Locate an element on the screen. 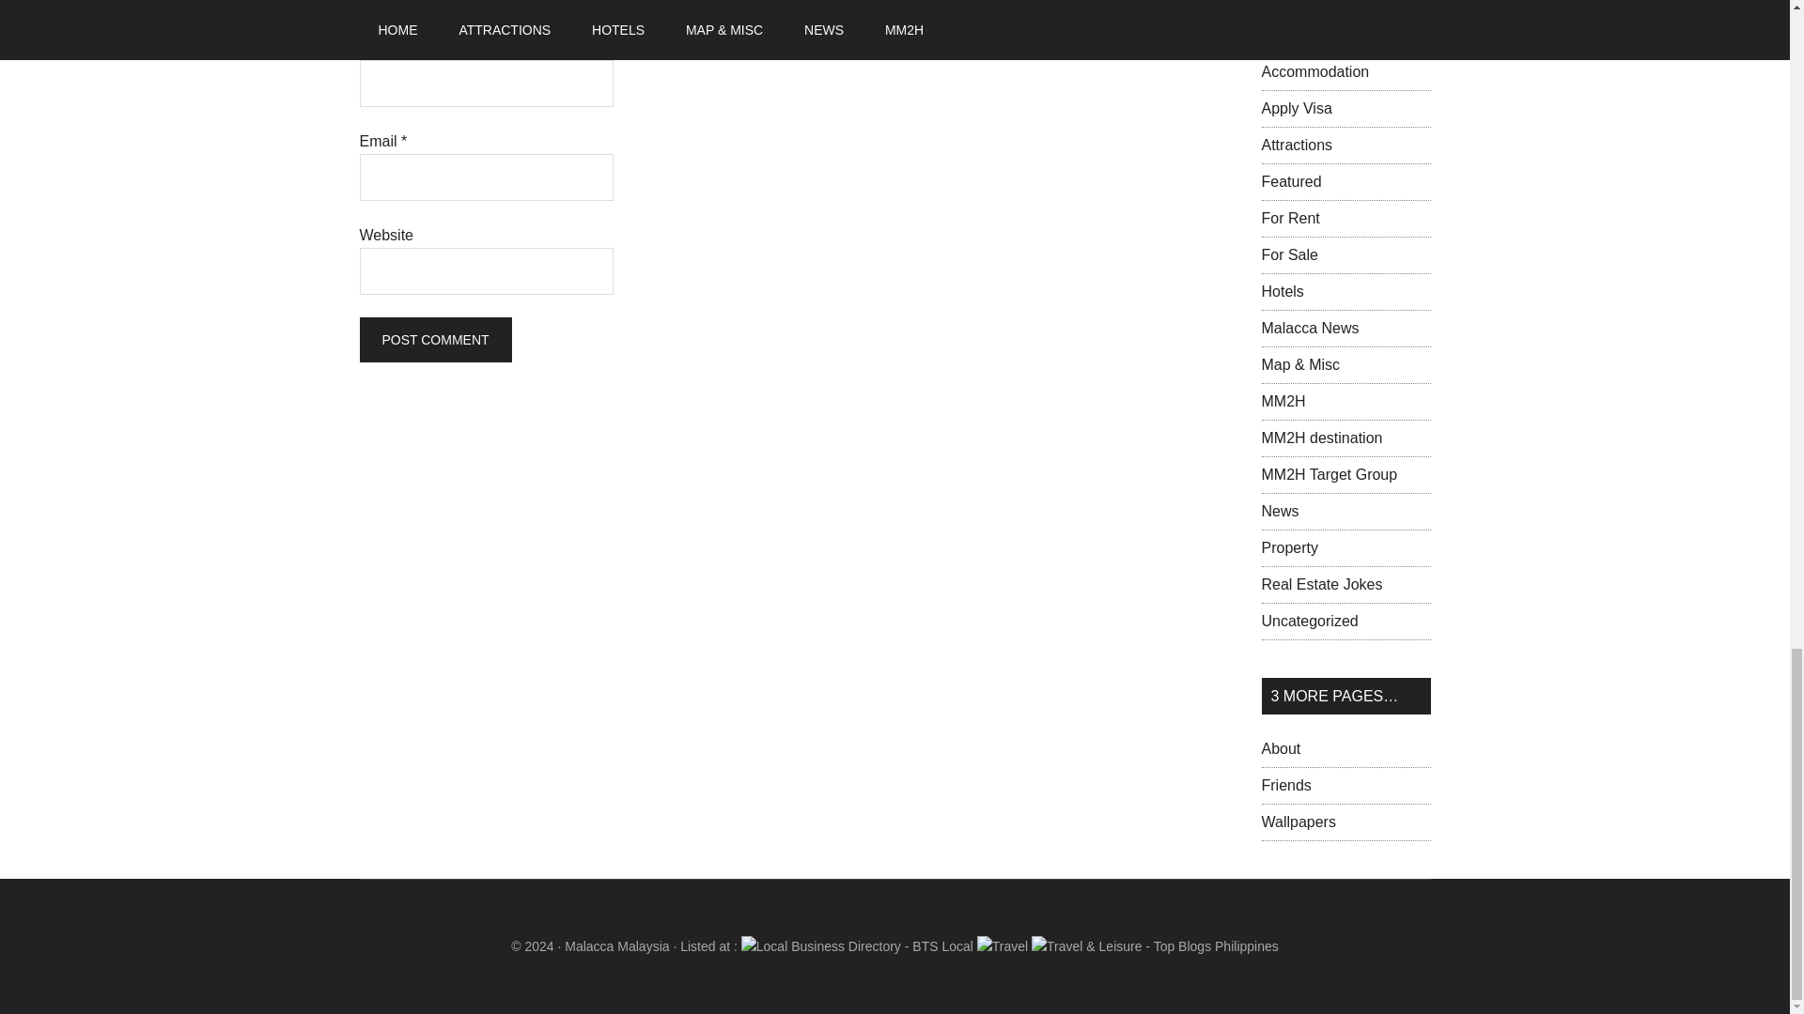 This screenshot has height=1014, width=1804. Friends is located at coordinates (1285, 785).